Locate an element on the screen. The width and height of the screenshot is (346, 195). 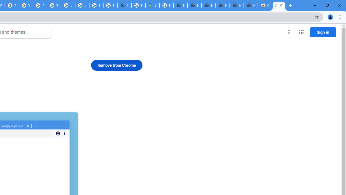
Google Maps is located at coordinates (152, 5).